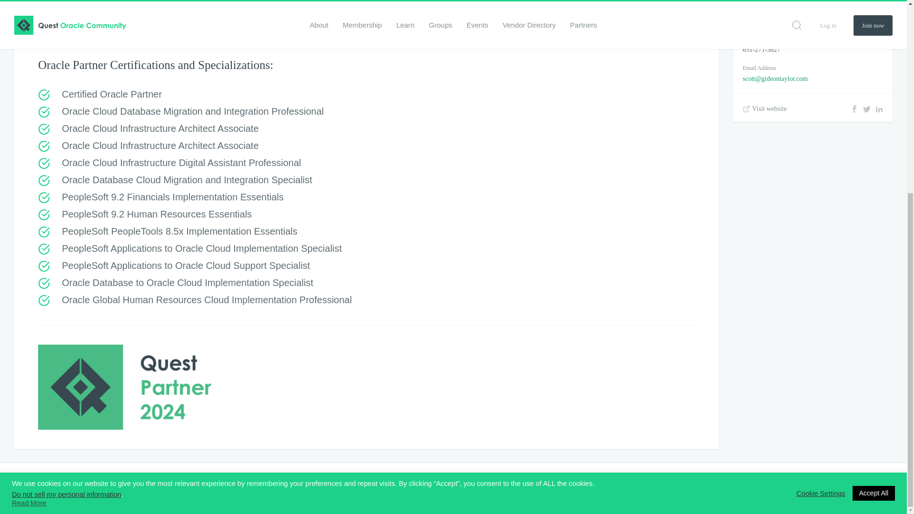 The height and width of the screenshot is (514, 914). What do you see at coordinates (21, 488) in the screenshot?
I see `Quest Oracle Community` at bounding box center [21, 488].